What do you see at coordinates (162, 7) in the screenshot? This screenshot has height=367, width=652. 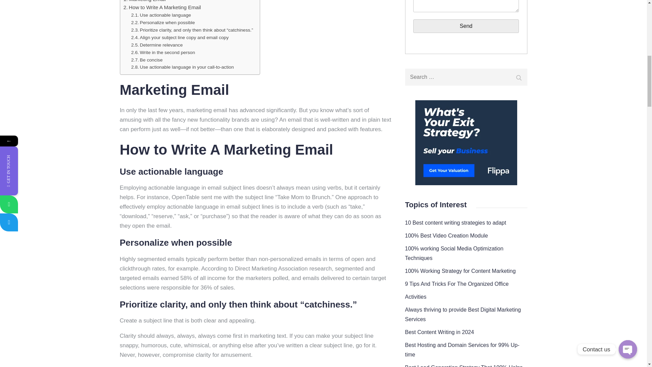 I see `Align your subject line copy and email copy` at bounding box center [162, 7].